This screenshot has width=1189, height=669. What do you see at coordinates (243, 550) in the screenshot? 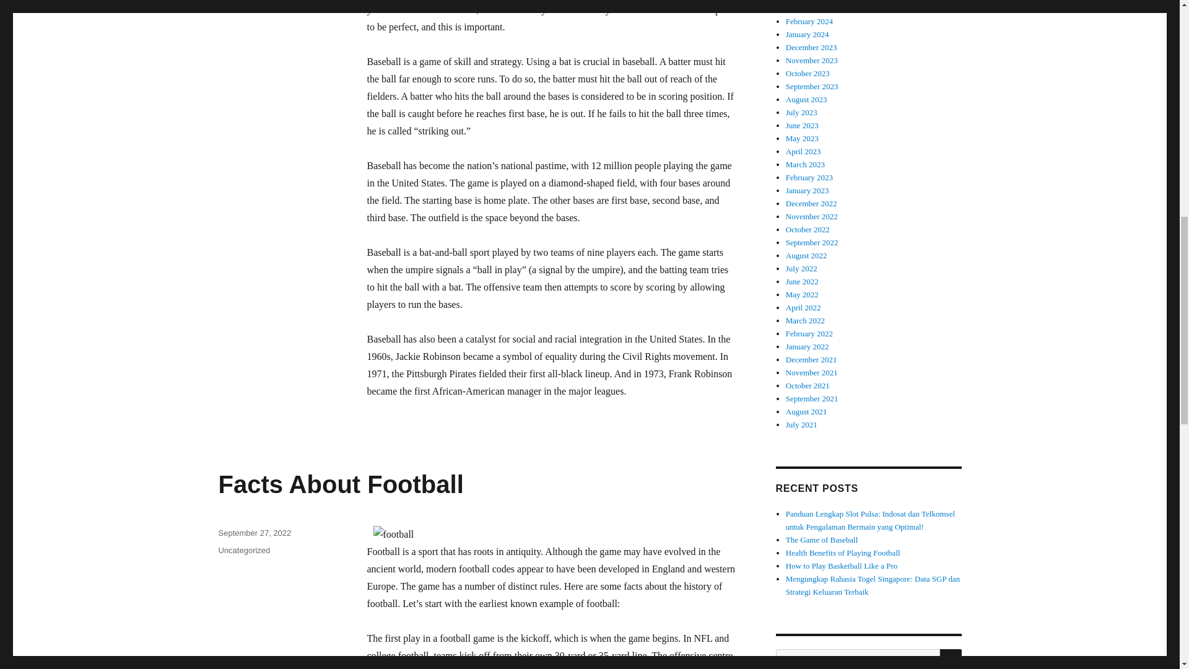
I see `Uncategorized` at bounding box center [243, 550].